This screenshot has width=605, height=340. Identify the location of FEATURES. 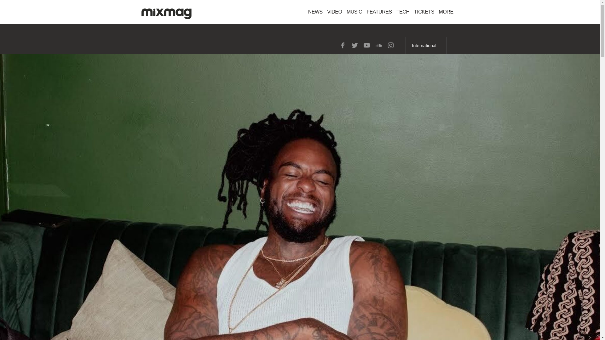
(379, 12).